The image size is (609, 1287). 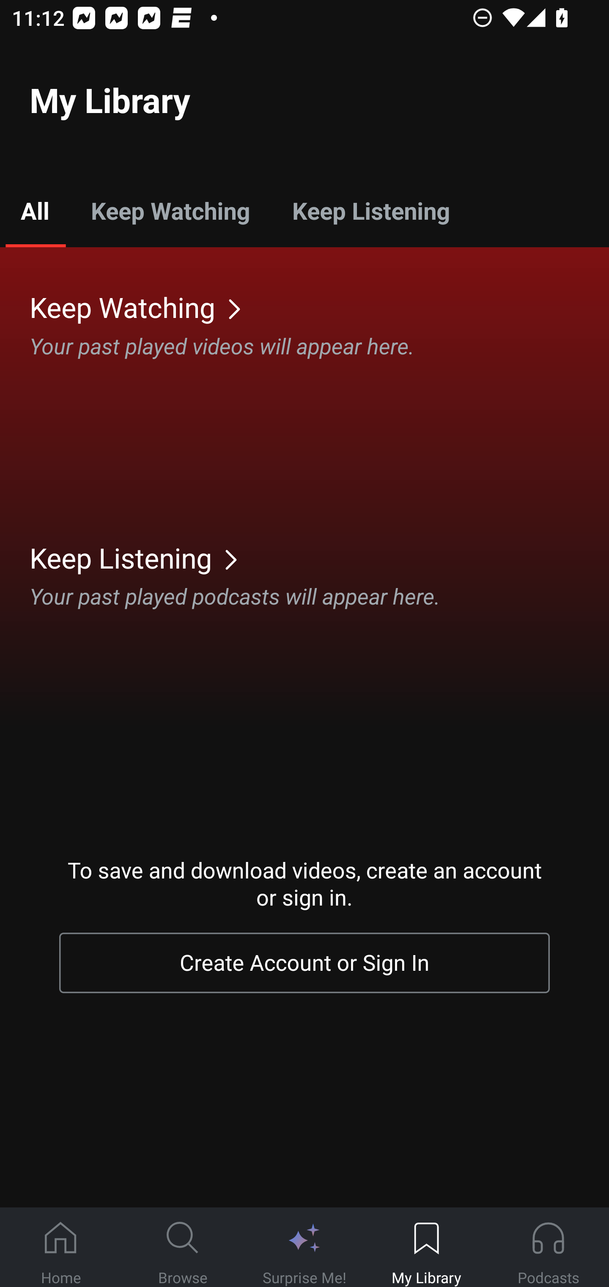 What do you see at coordinates (304, 1248) in the screenshot?
I see `Surprise Me!` at bounding box center [304, 1248].